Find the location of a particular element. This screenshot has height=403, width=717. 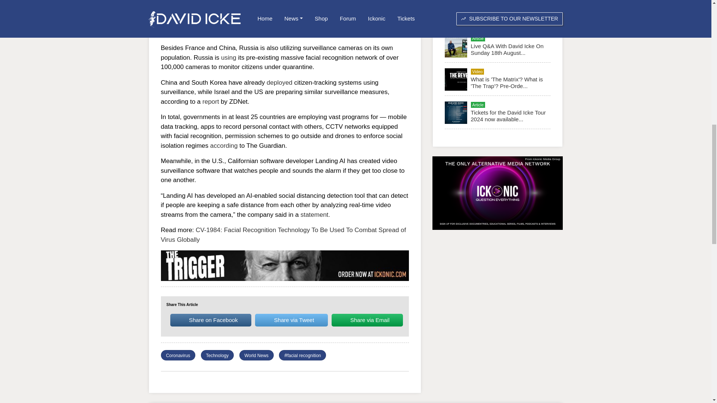

deployed is located at coordinates (279, 82).